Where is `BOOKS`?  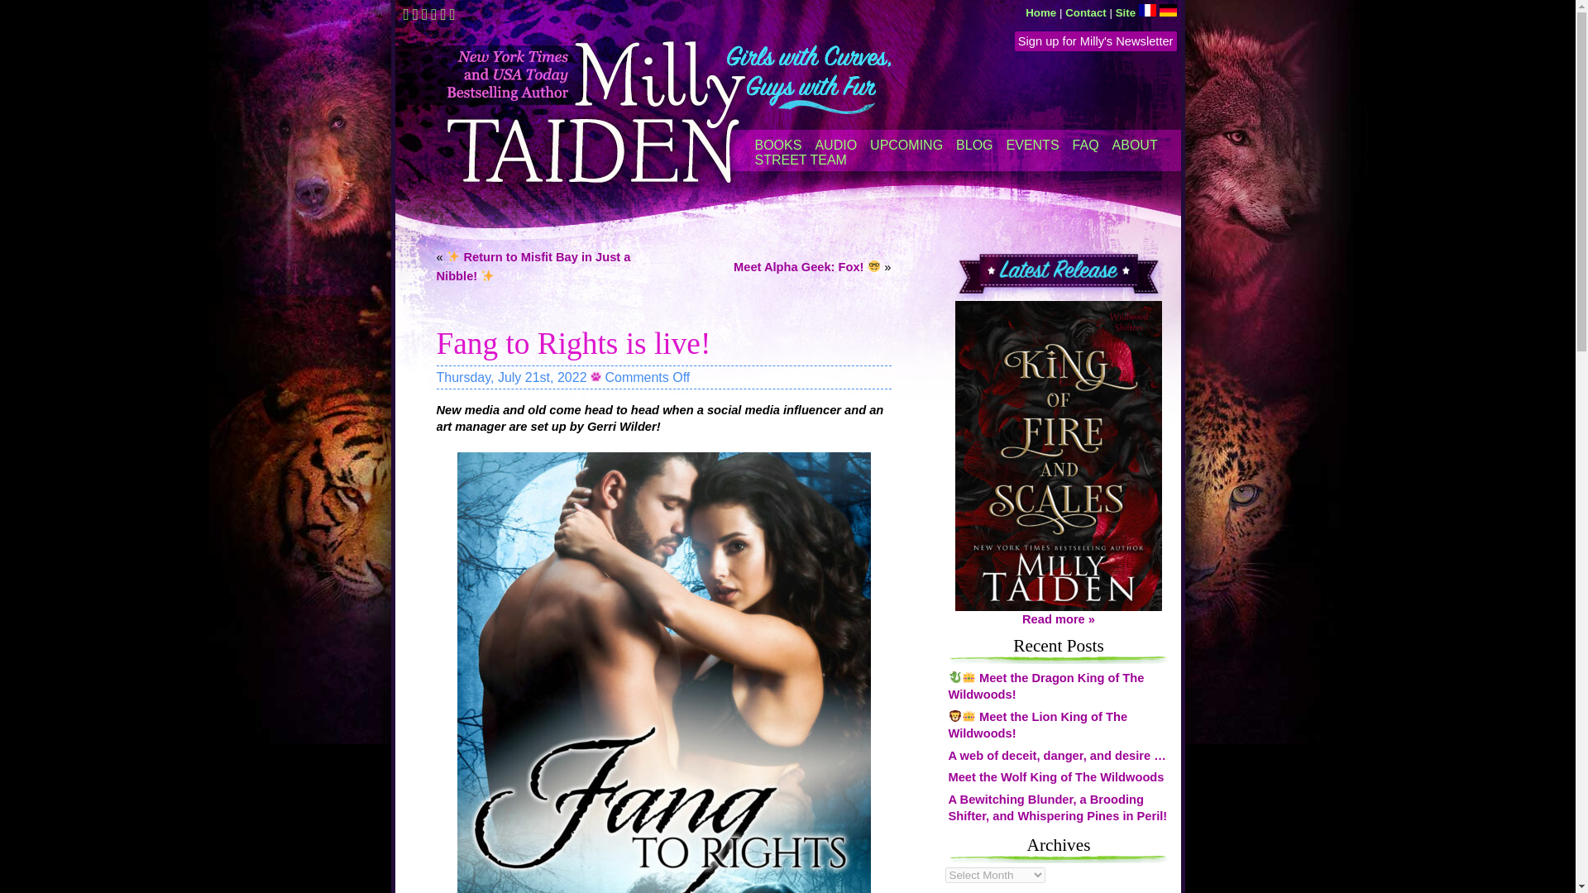 BOOKS is located at coordinates (777, 146).